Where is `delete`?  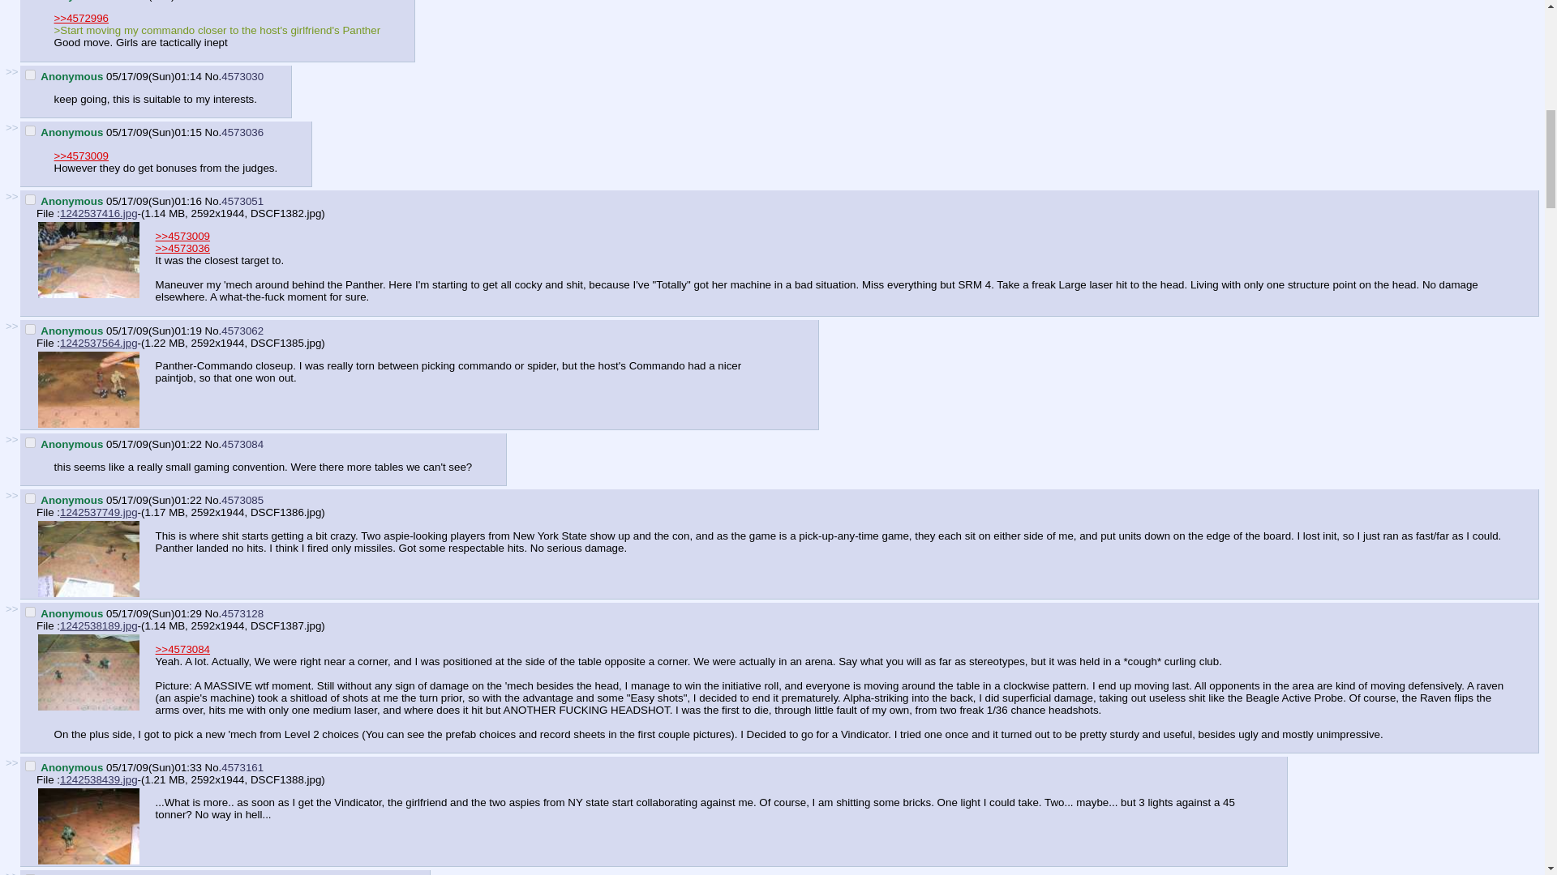
delete is located at coordinates (30, 442).